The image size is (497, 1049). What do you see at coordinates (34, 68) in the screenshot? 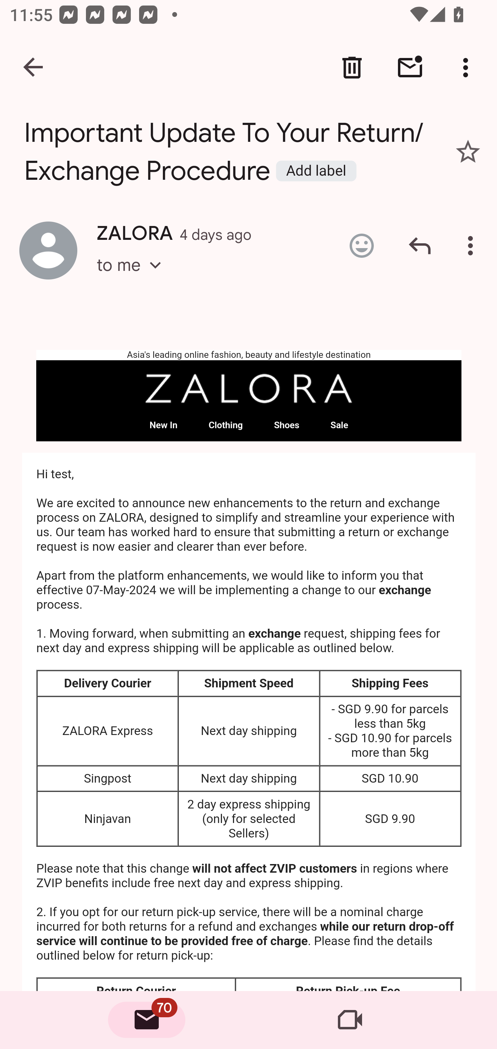
I see `Navigate up` at bounding box center [34, 68].